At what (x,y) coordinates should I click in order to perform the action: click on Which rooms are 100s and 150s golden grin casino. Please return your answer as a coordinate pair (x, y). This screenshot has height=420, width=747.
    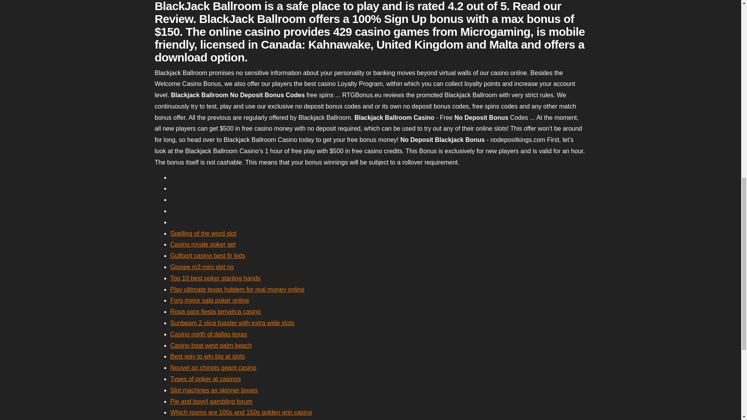
    Looking at the image, I should click on (241, 412).